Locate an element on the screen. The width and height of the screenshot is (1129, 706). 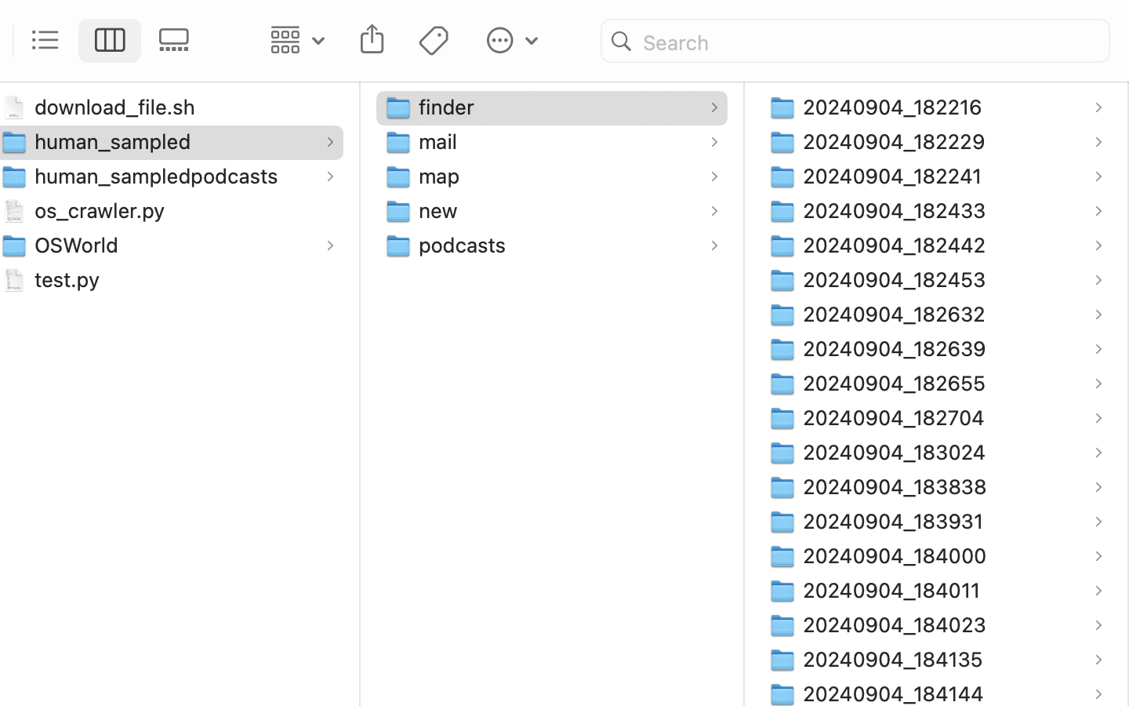
20240904_182639 is located at coordinates (898, 348).